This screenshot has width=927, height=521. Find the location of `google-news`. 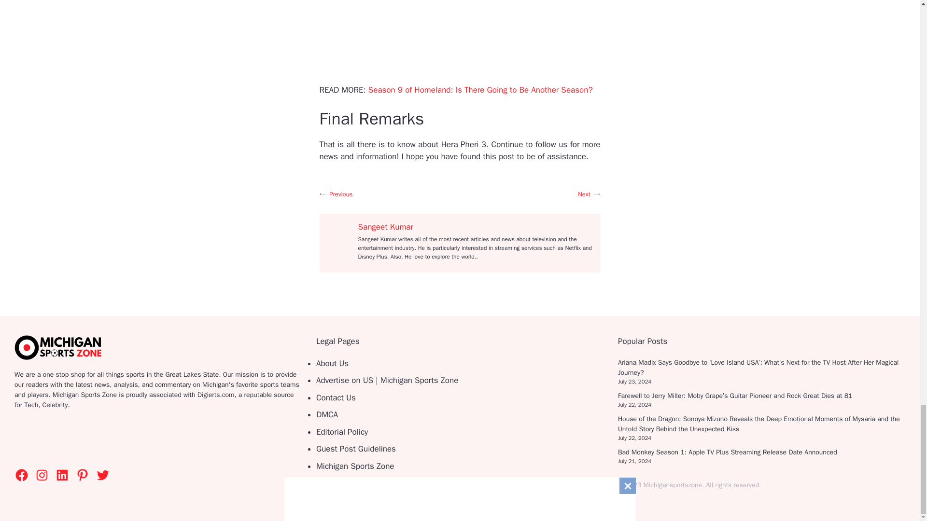

google-news is located at coordinates (78, 439).